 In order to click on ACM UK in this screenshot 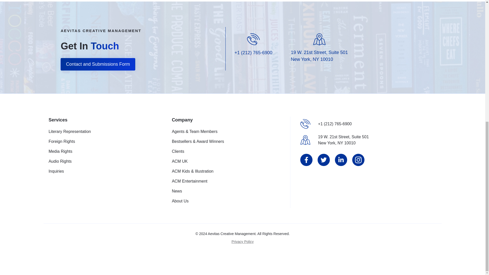, I will do `click(226, 161)`.